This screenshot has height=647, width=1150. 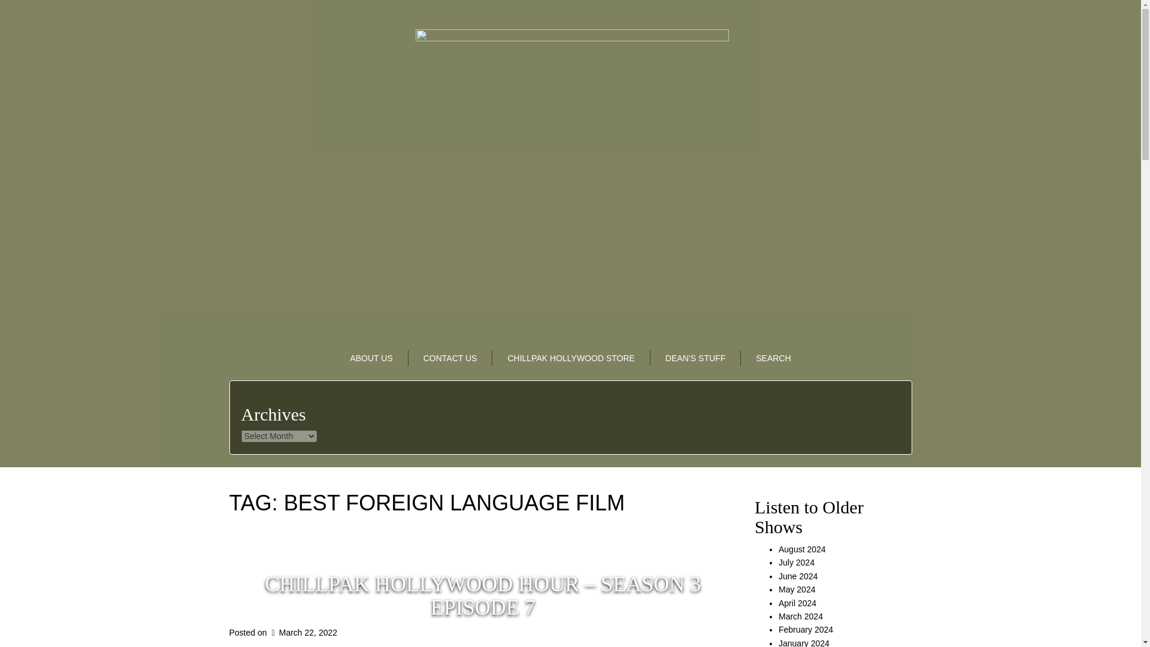 I want to click on ABOUT US, so click(x=371, y=358).